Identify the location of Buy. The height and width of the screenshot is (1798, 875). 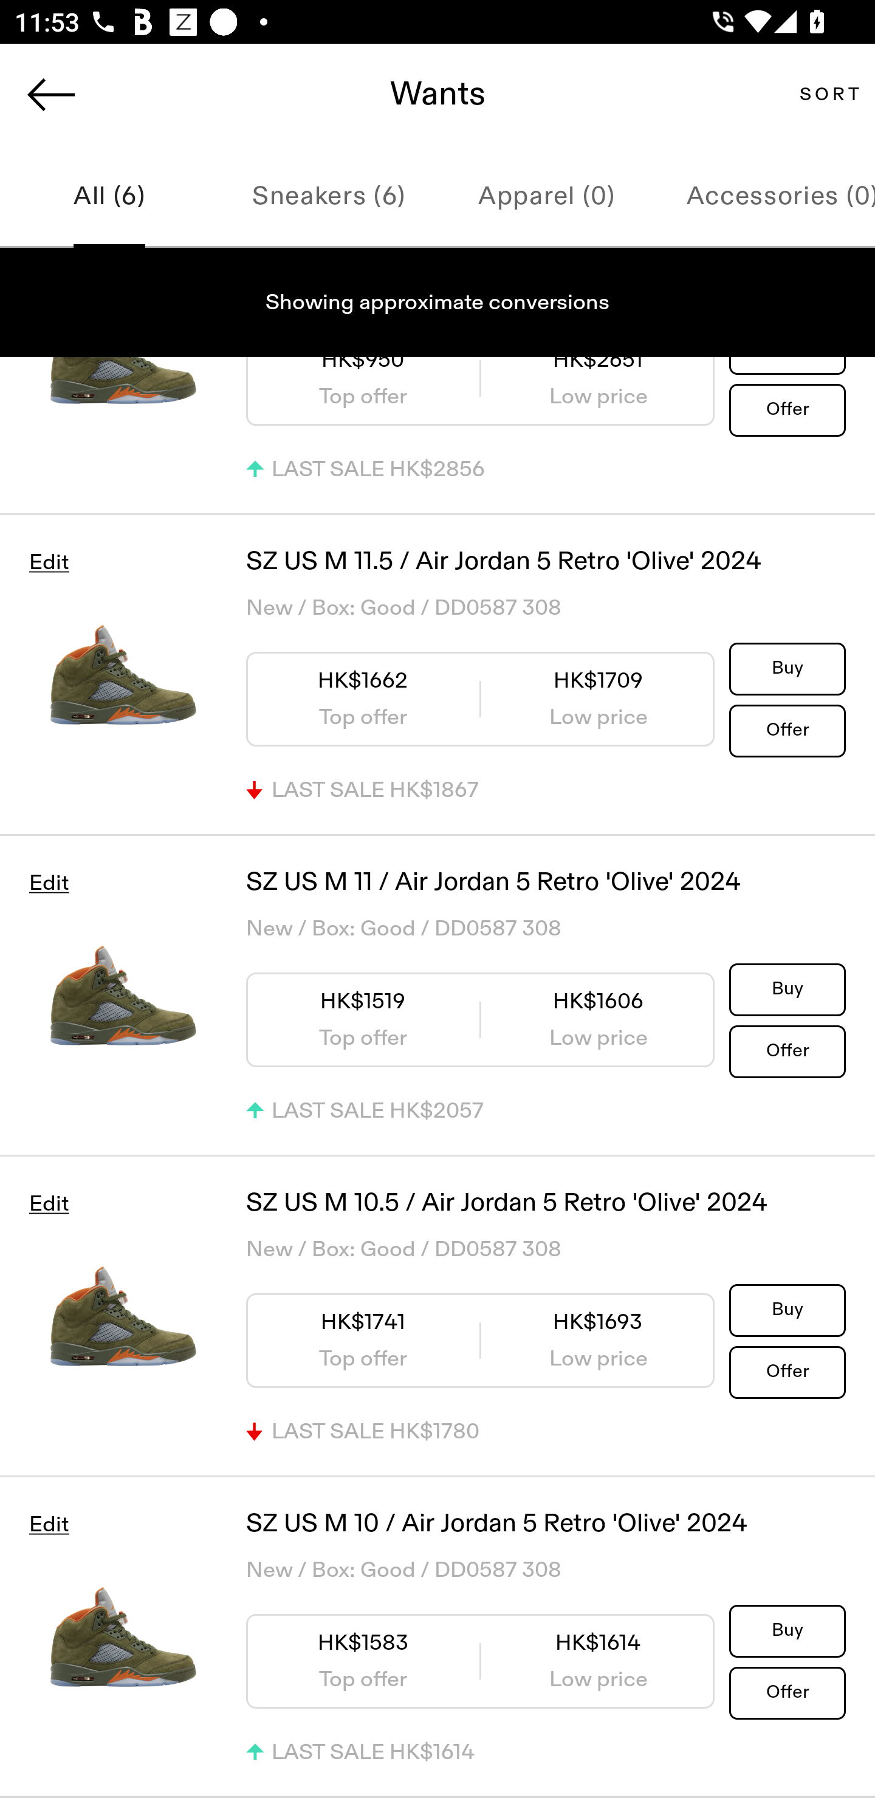
(787, 668).